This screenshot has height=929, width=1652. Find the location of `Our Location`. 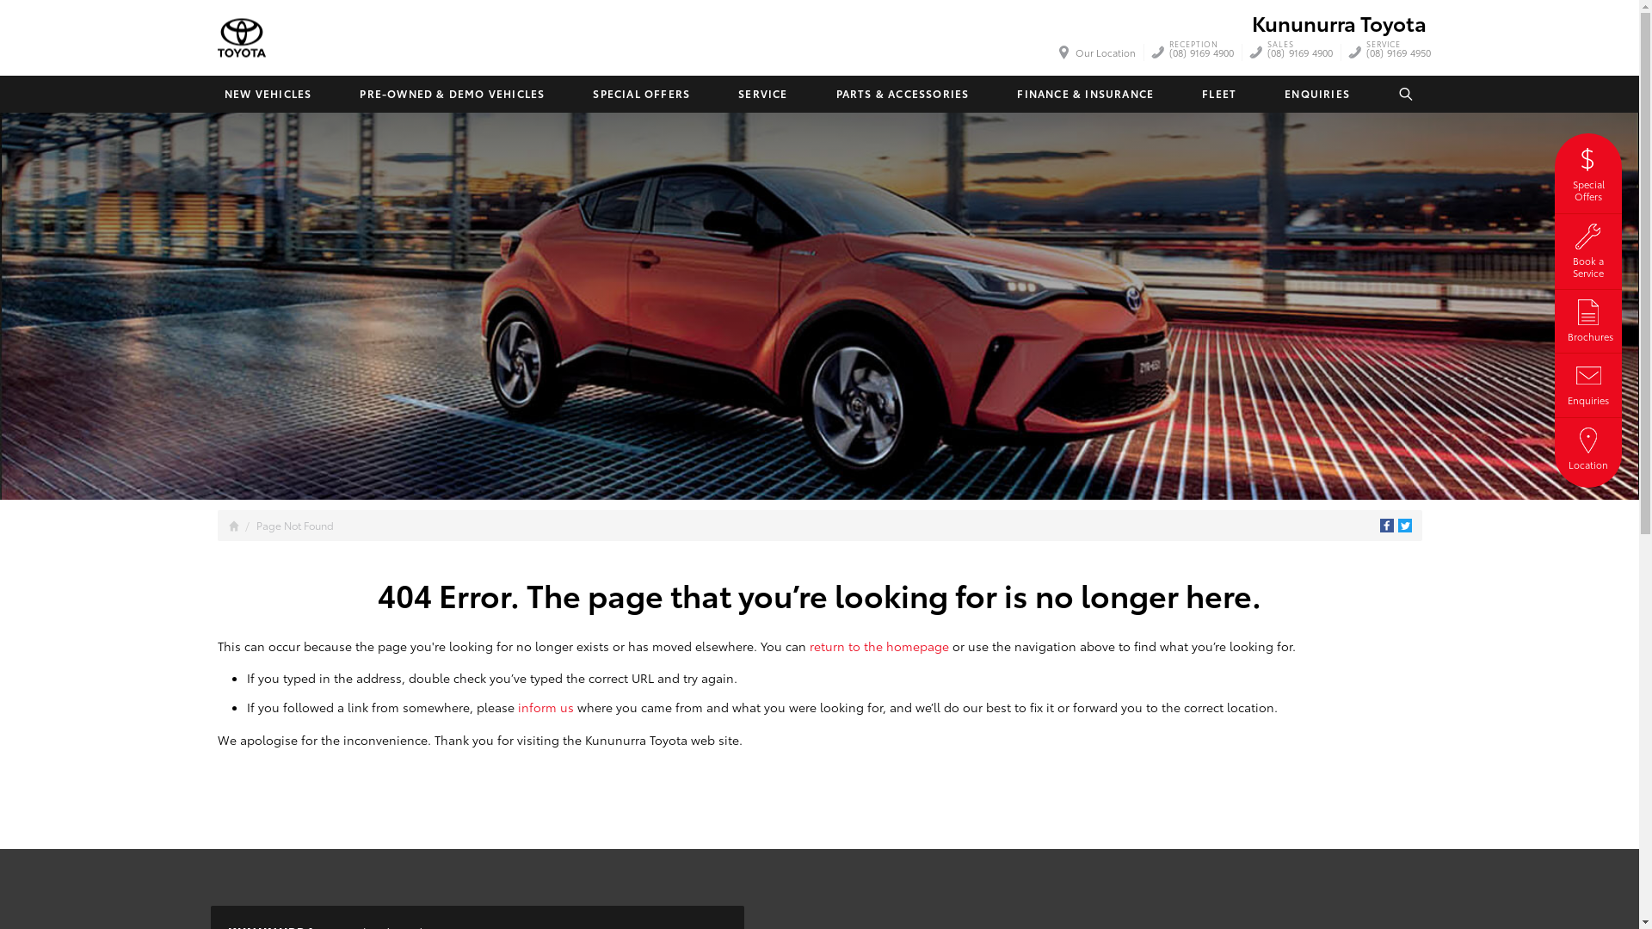

Our Location is located at coordinates (1099, 52).